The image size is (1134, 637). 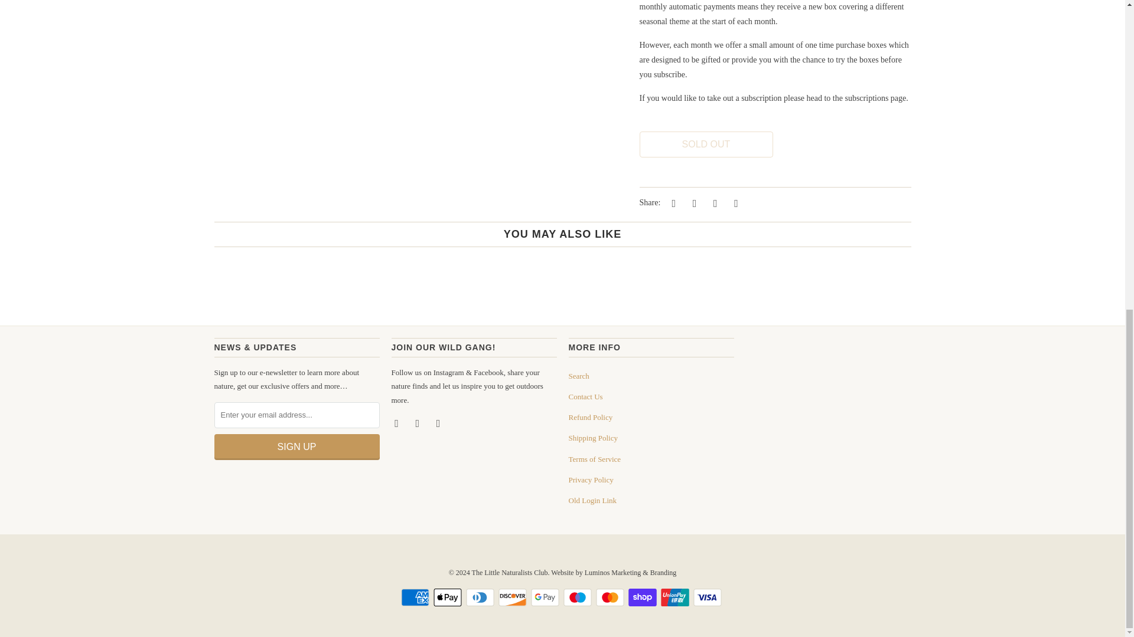 I want to click on Email this to a friend, so click(x=735, y=203).